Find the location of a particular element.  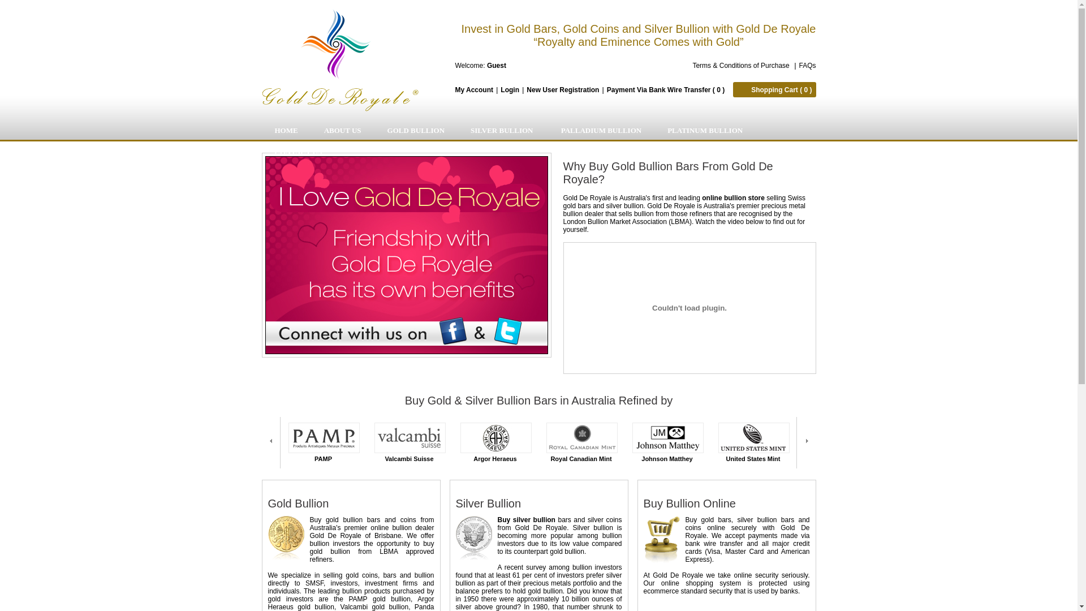

gold bullion is located at coordinates (344, 520).